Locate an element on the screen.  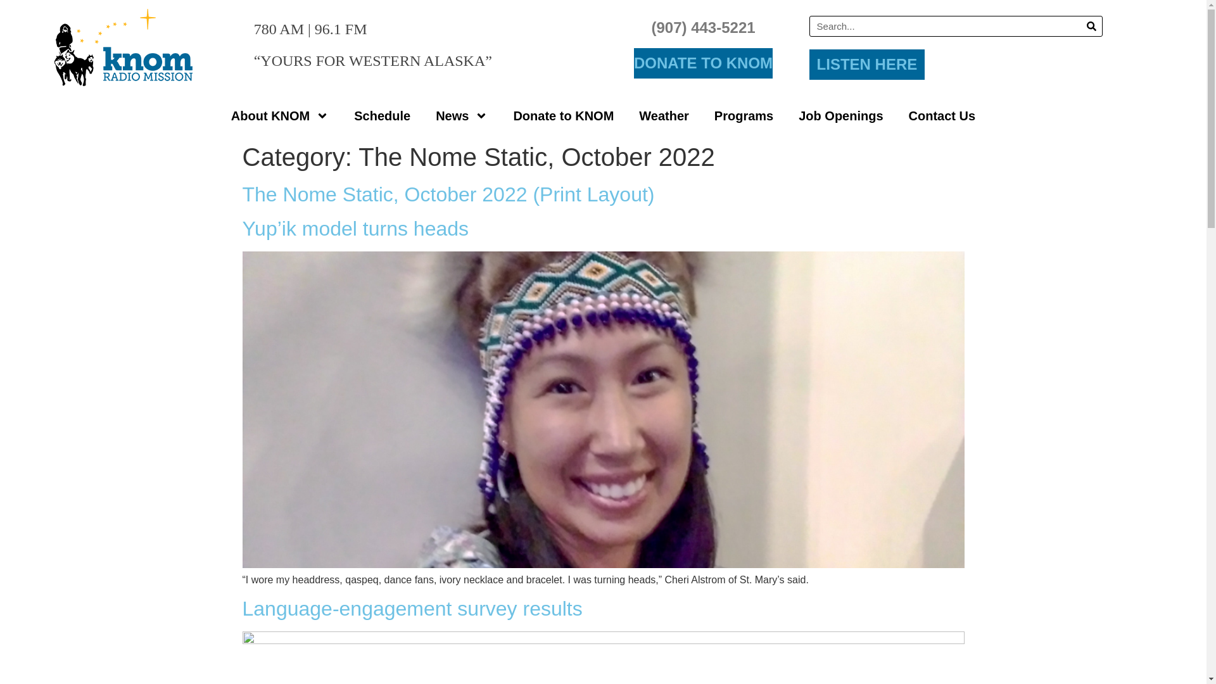
DONATE TO KNOM is located at coordinates (703, 63).